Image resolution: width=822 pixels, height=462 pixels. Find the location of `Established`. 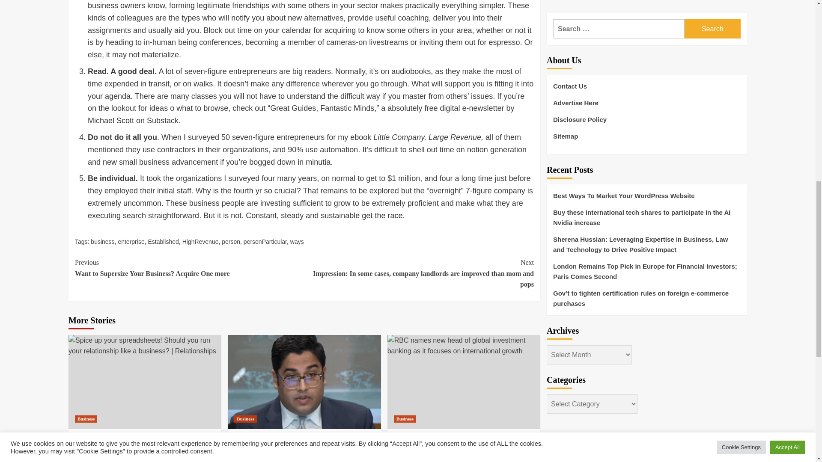

Established is located at coordinates (163, 242).